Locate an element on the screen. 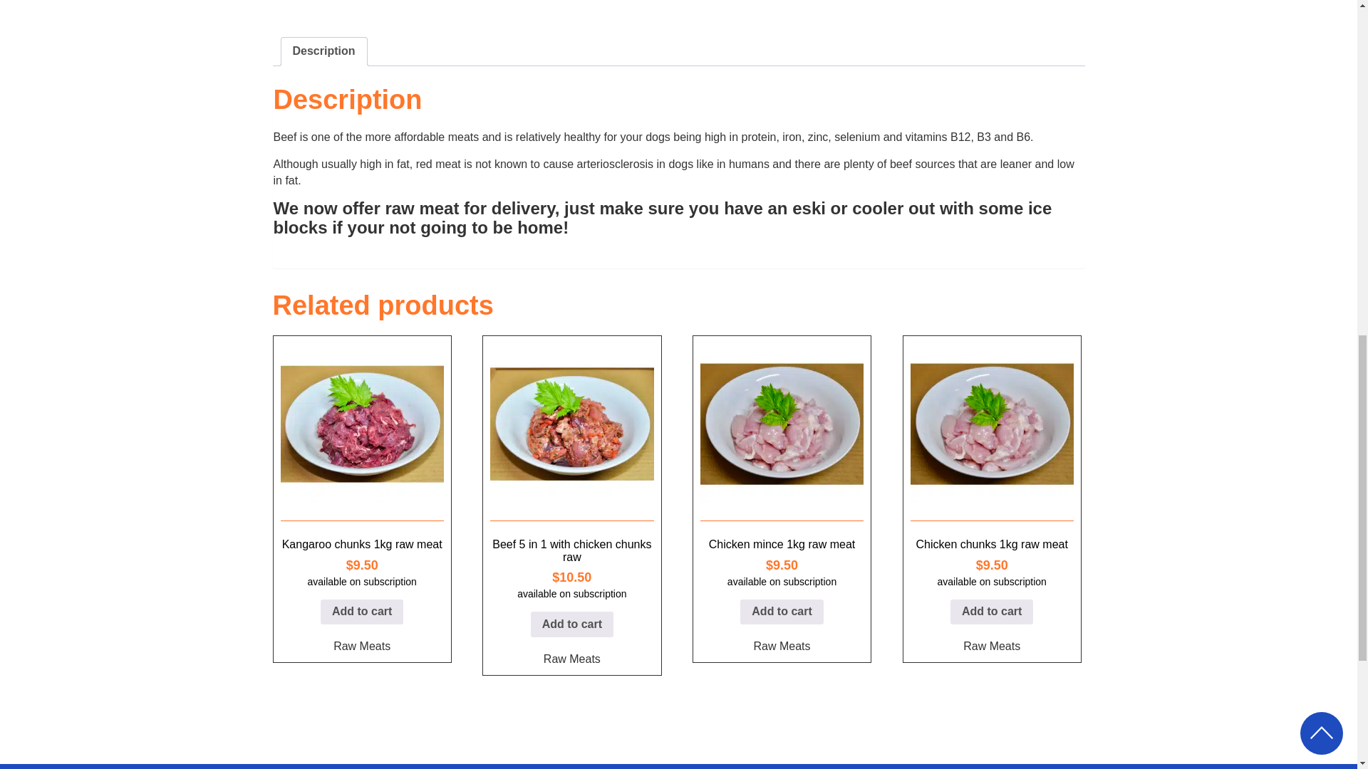  Description is located at coordinates (323, 51).